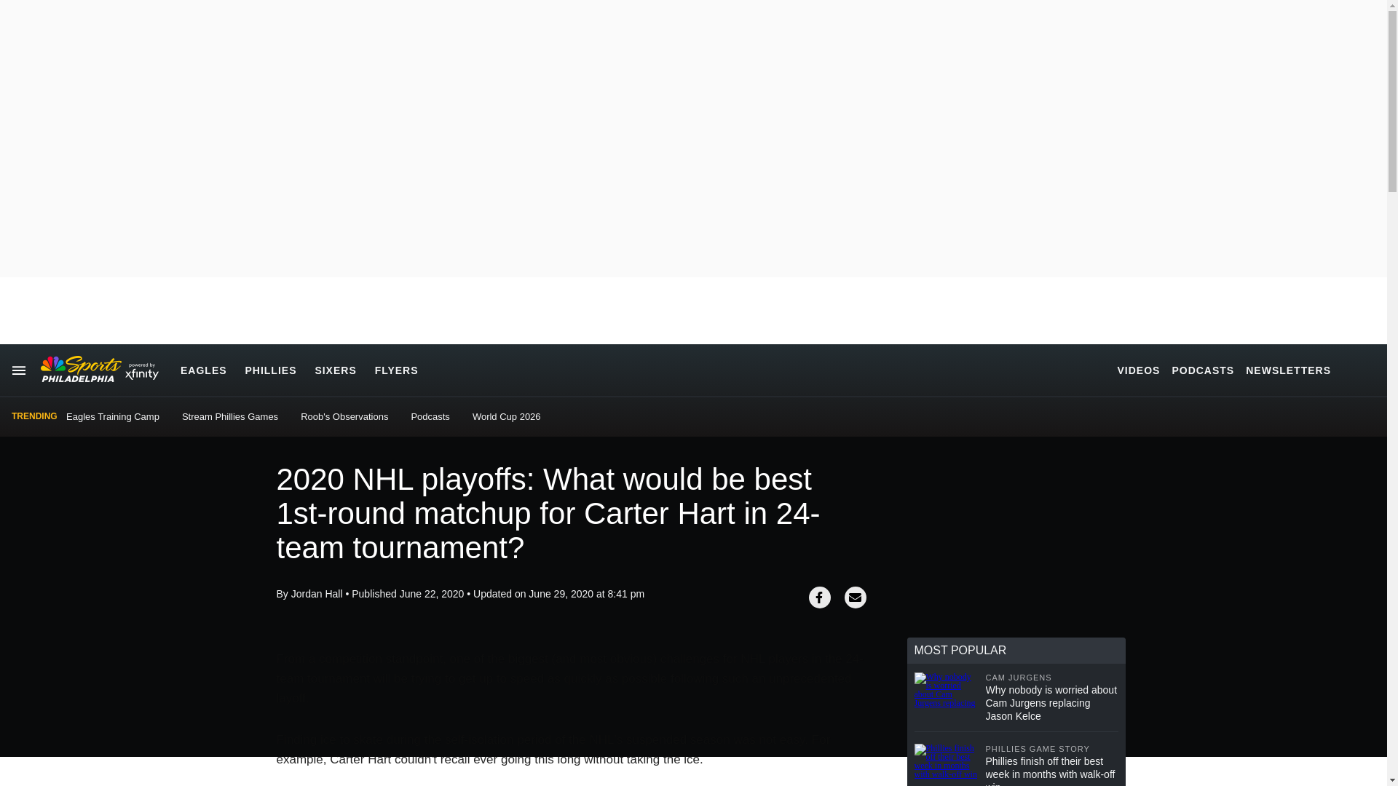 The width and height of the screenshot is (1398, 786). What do you see at coordinates (1139, 370) in the screenshot?
I see `VIDEOS` at bounding box center [1139, 370].